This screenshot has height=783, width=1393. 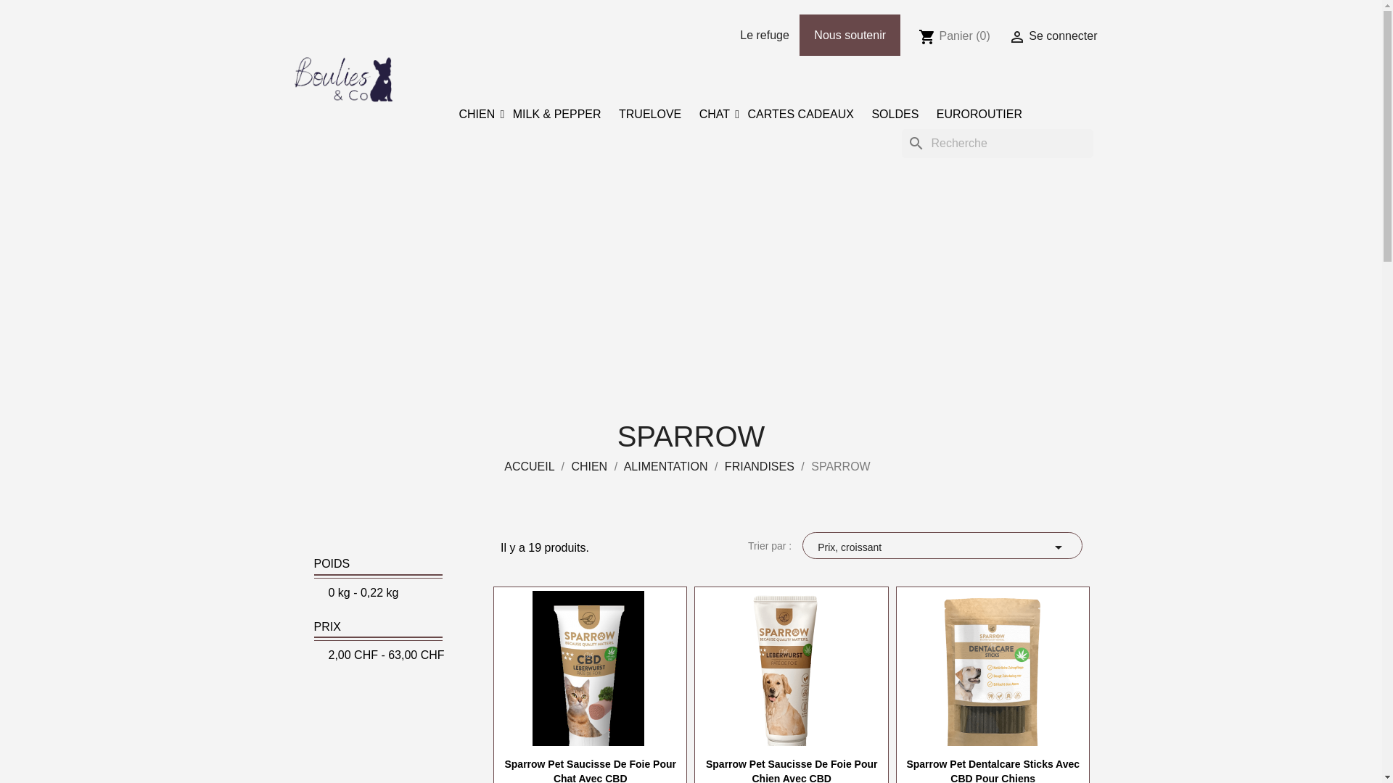 What do you see at coordinates (979, 115) in the screenshot?
I see `EUROROUTIER` at bounding box center [979, 115].